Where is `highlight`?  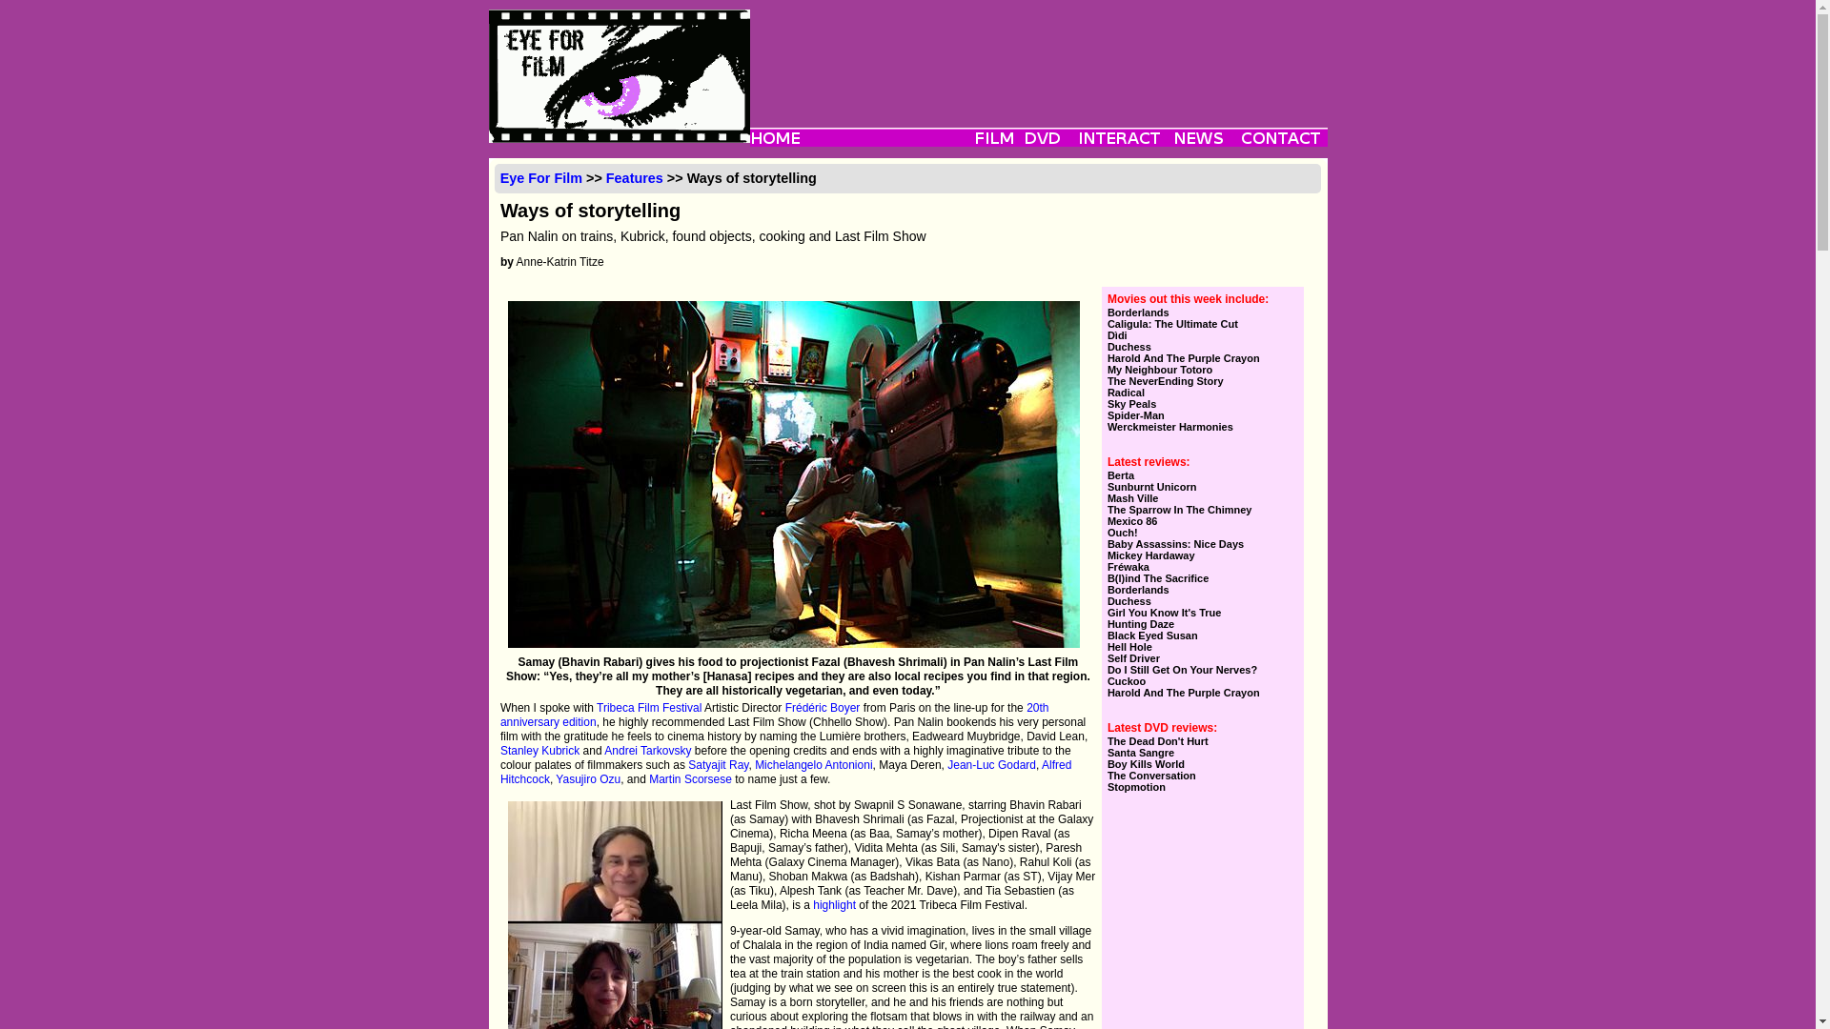
highlight is located at coordinates (834, 904).